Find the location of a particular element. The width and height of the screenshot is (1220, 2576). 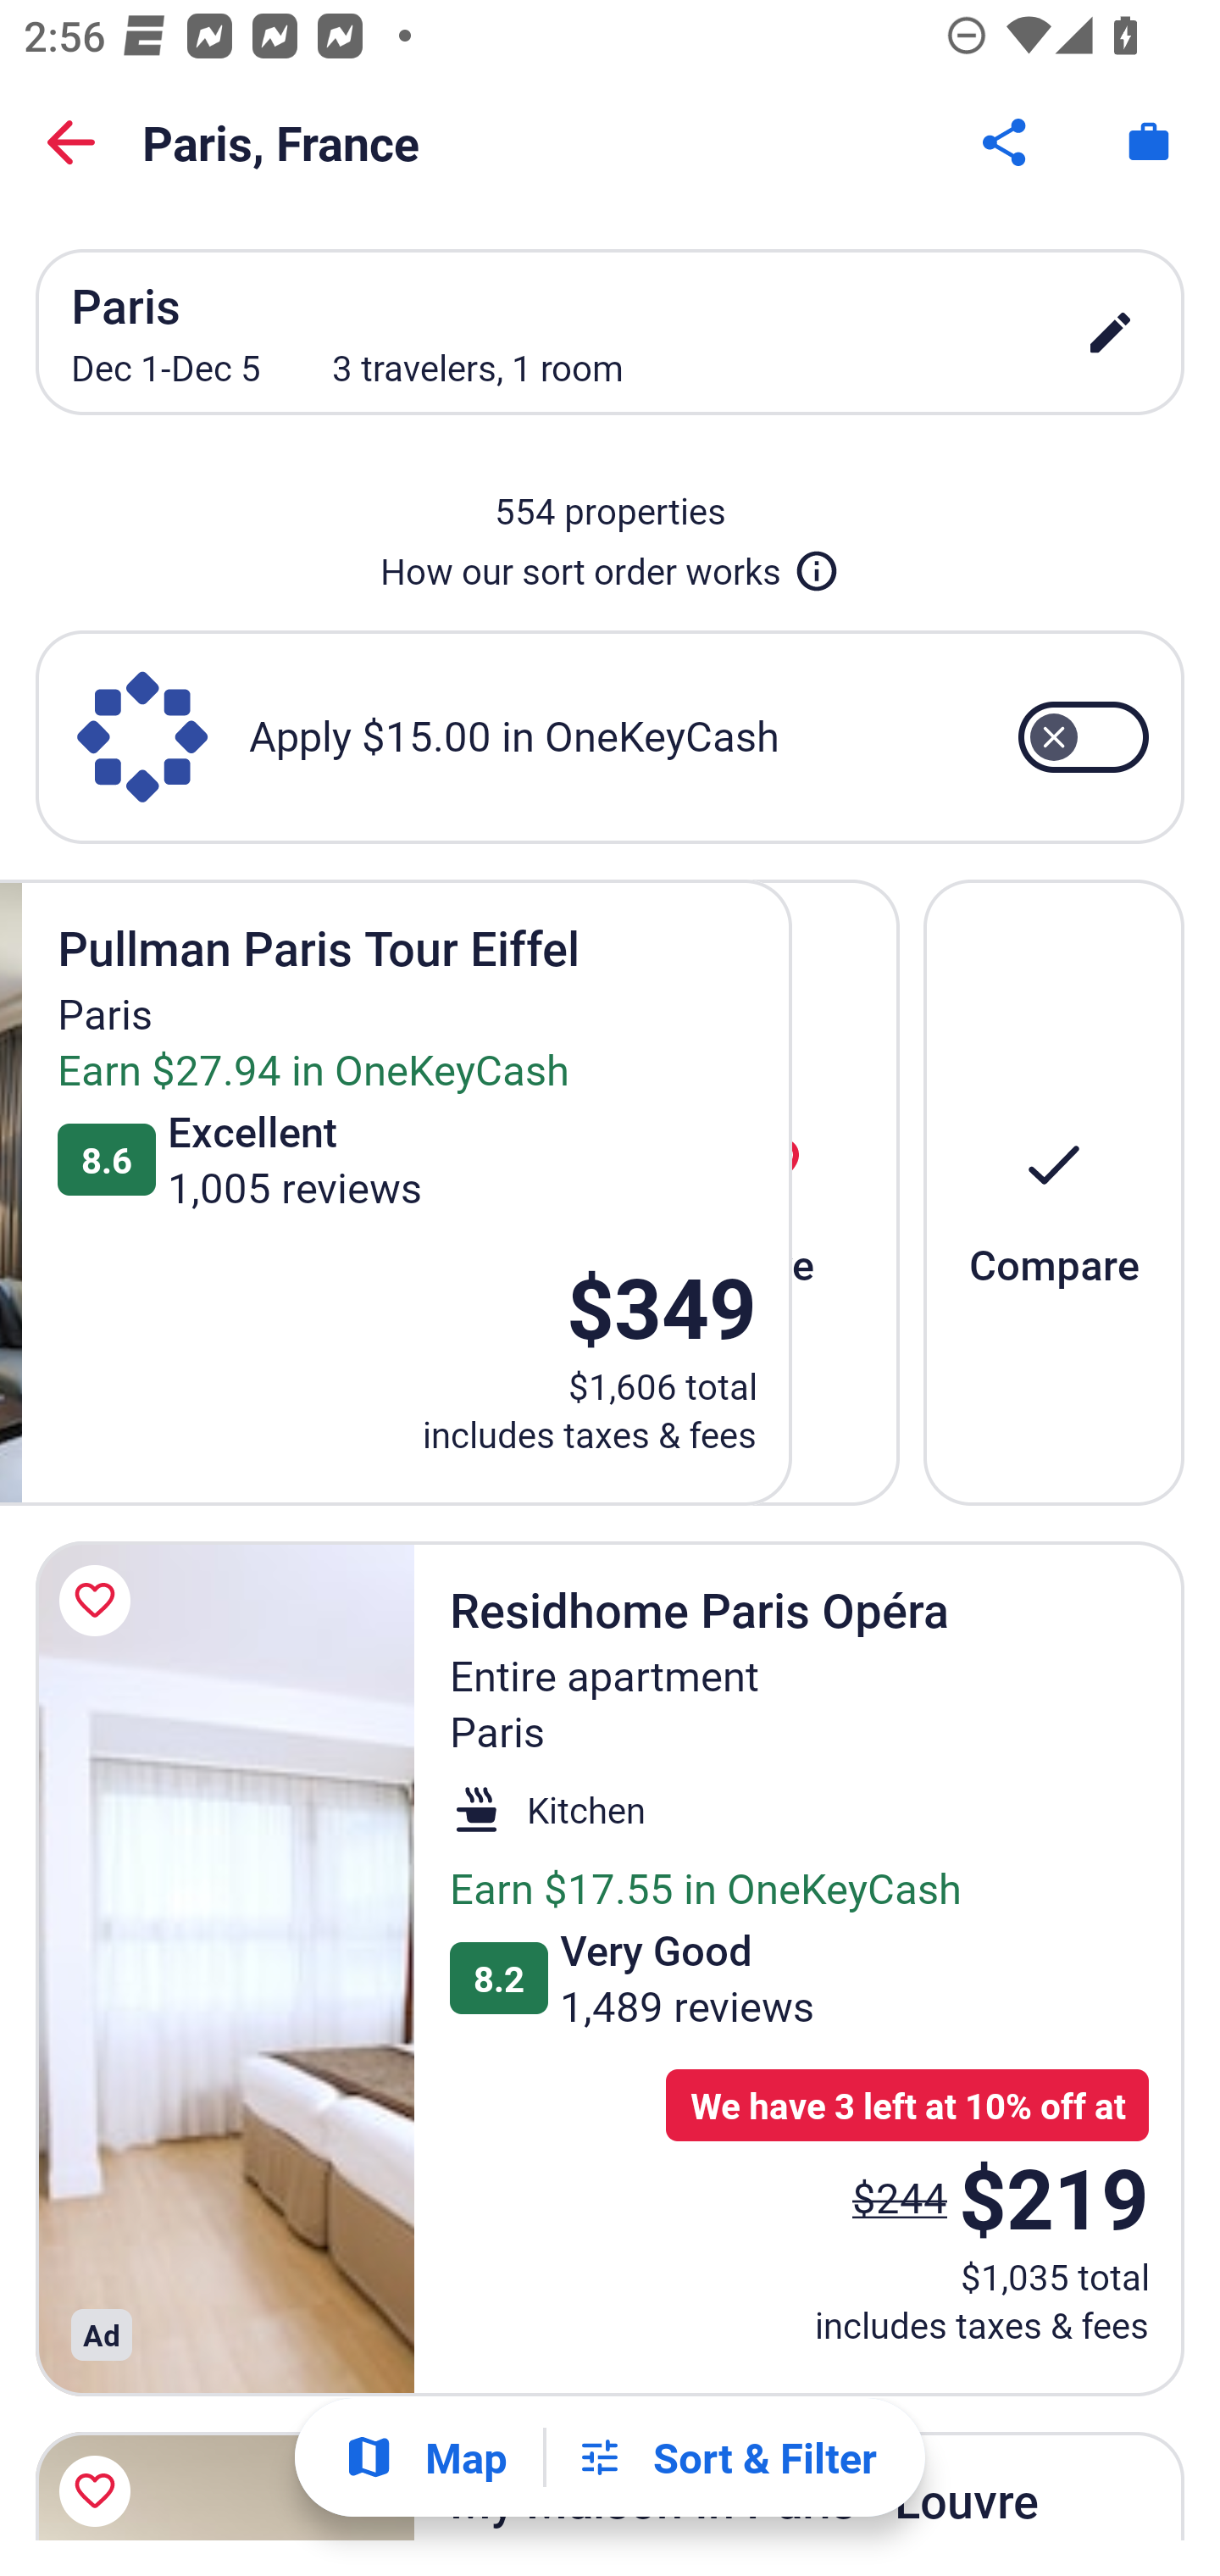

Show map Map Show map Button is located at coordinates (425, 2457).